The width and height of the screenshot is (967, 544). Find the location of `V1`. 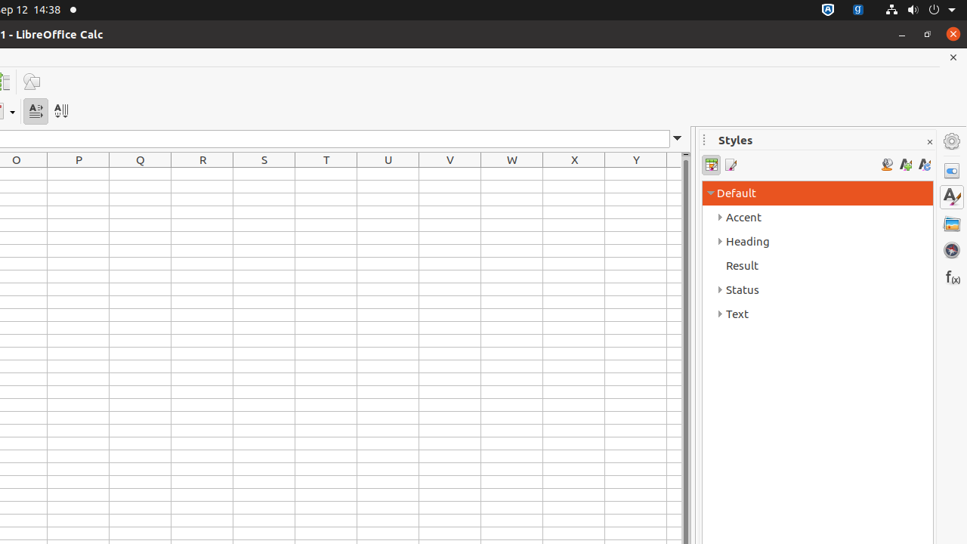

V1 is located at coordinates (450, 174).